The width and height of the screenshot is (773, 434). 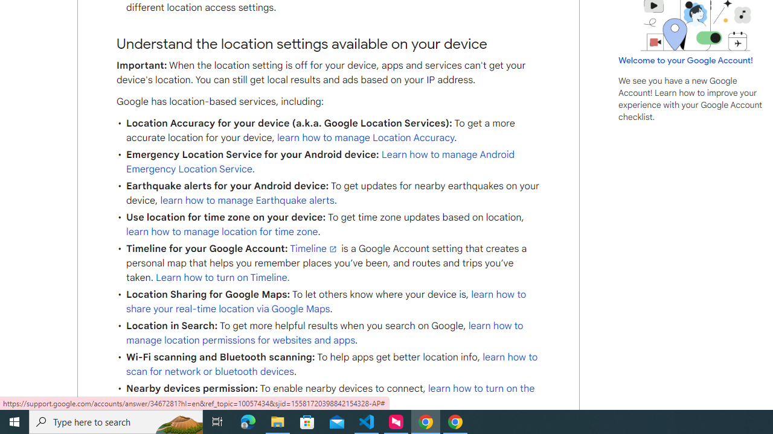 What do you see at coordinates (330, 395) in the screenshot?
I see `learn how to turn on the Nearby devices permission` at bounding box center [330, 395].